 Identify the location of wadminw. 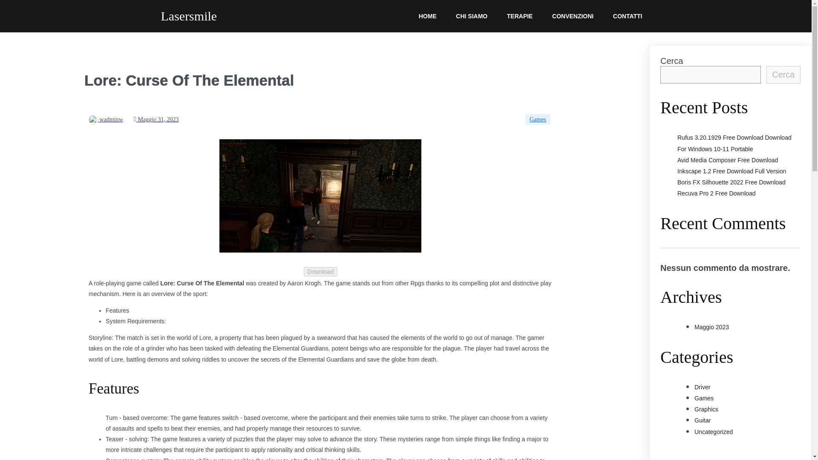
(106, 119).